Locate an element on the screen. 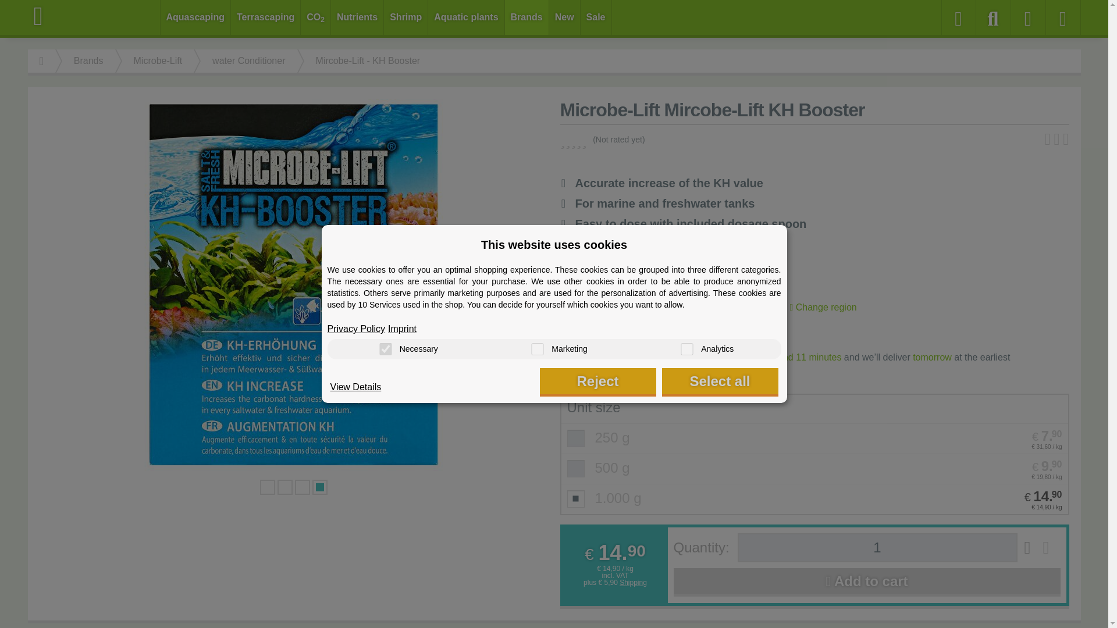  on is located at coordinates (537, 349).